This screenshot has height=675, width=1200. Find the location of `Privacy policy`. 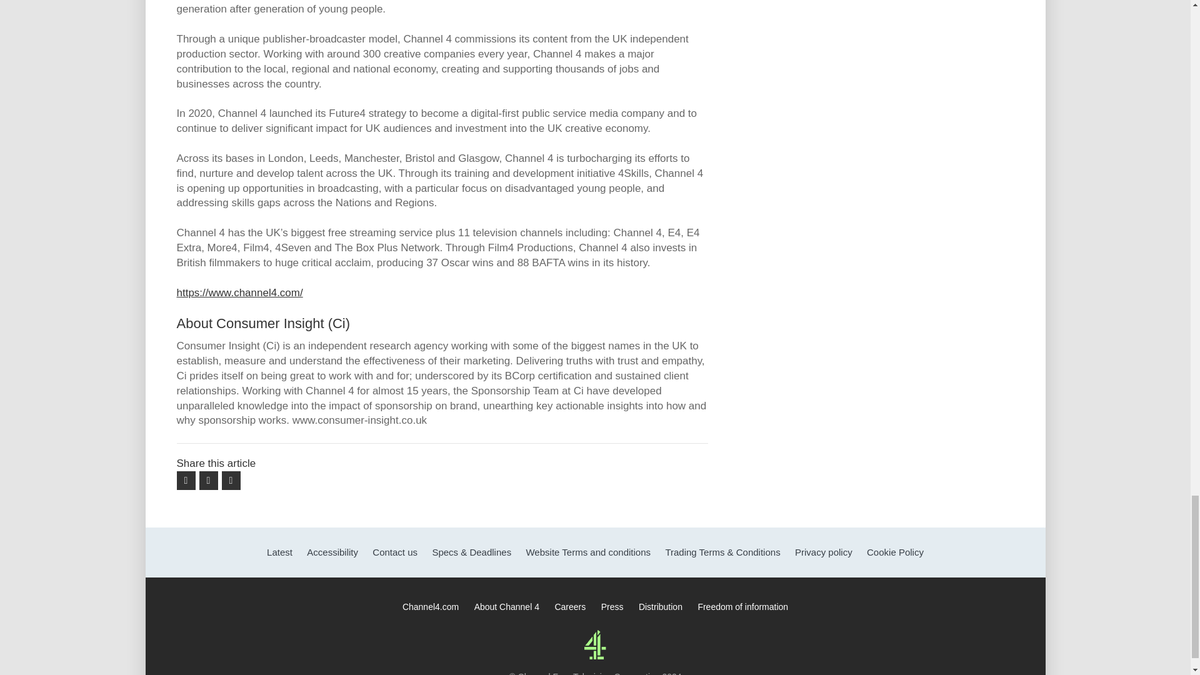

Privacy policy is located at coordinates (824, 552).